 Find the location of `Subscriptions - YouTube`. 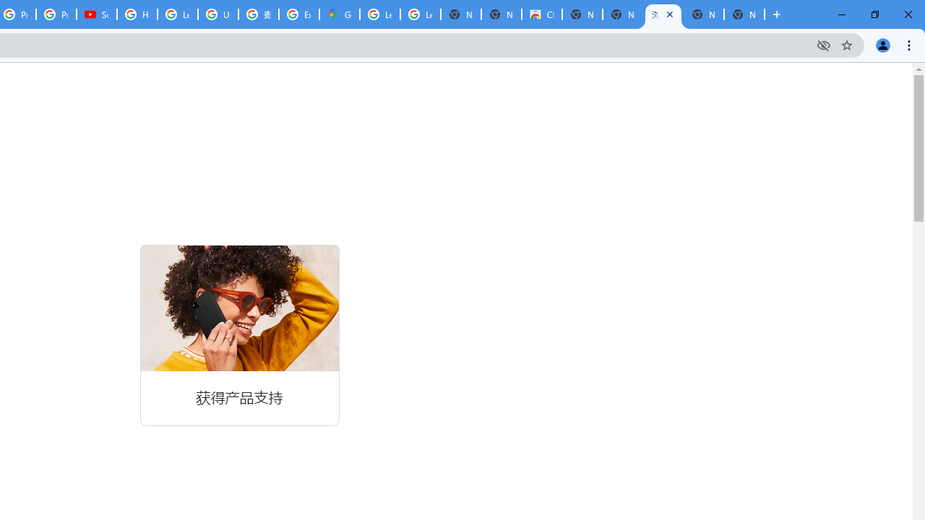

Subscriptions - YouTube is located at coordinates (97, 14).